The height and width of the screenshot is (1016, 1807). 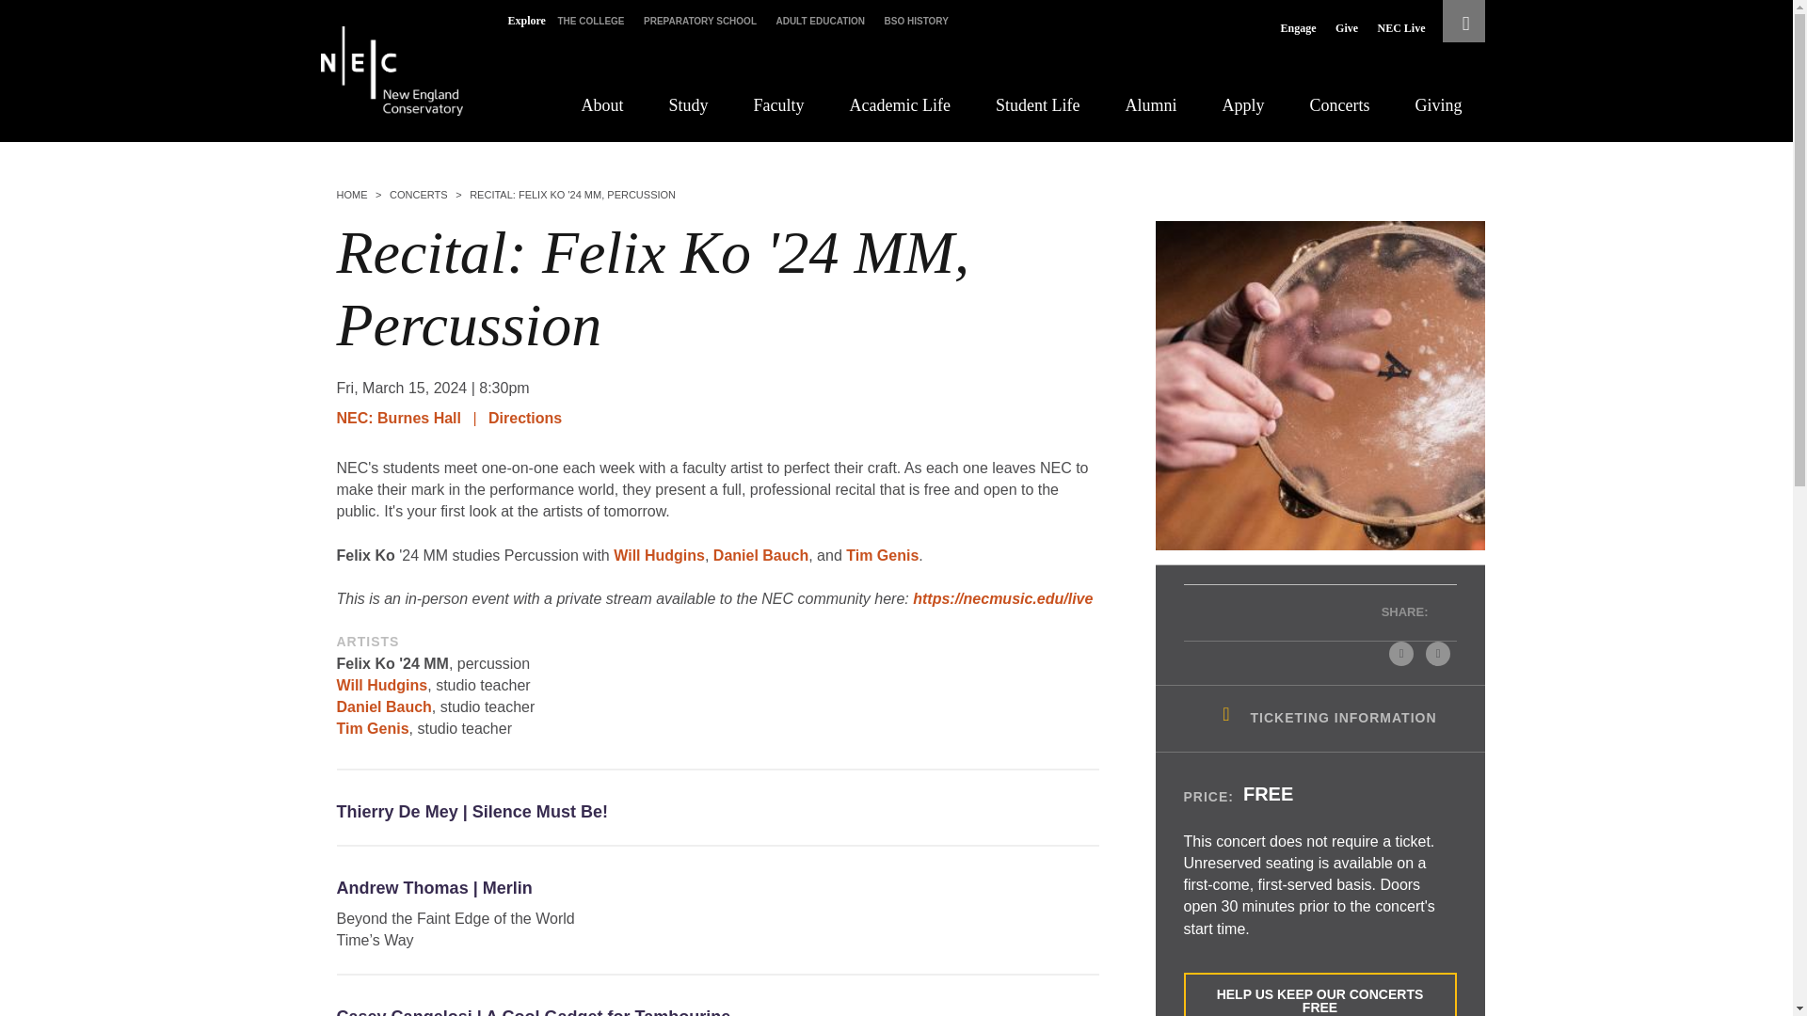 I want to click on Academic Life, so click(x=900, y=105).